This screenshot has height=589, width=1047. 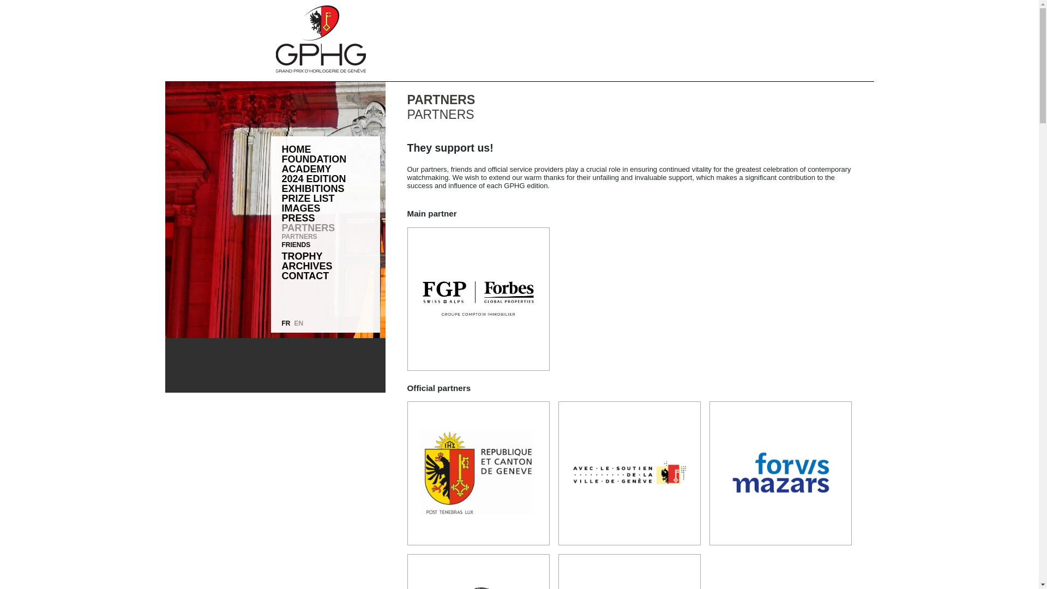 What do you see at coordinates (330, 276) in the screenshot?
I see `CONTACT` at bounding box center [330, 276].